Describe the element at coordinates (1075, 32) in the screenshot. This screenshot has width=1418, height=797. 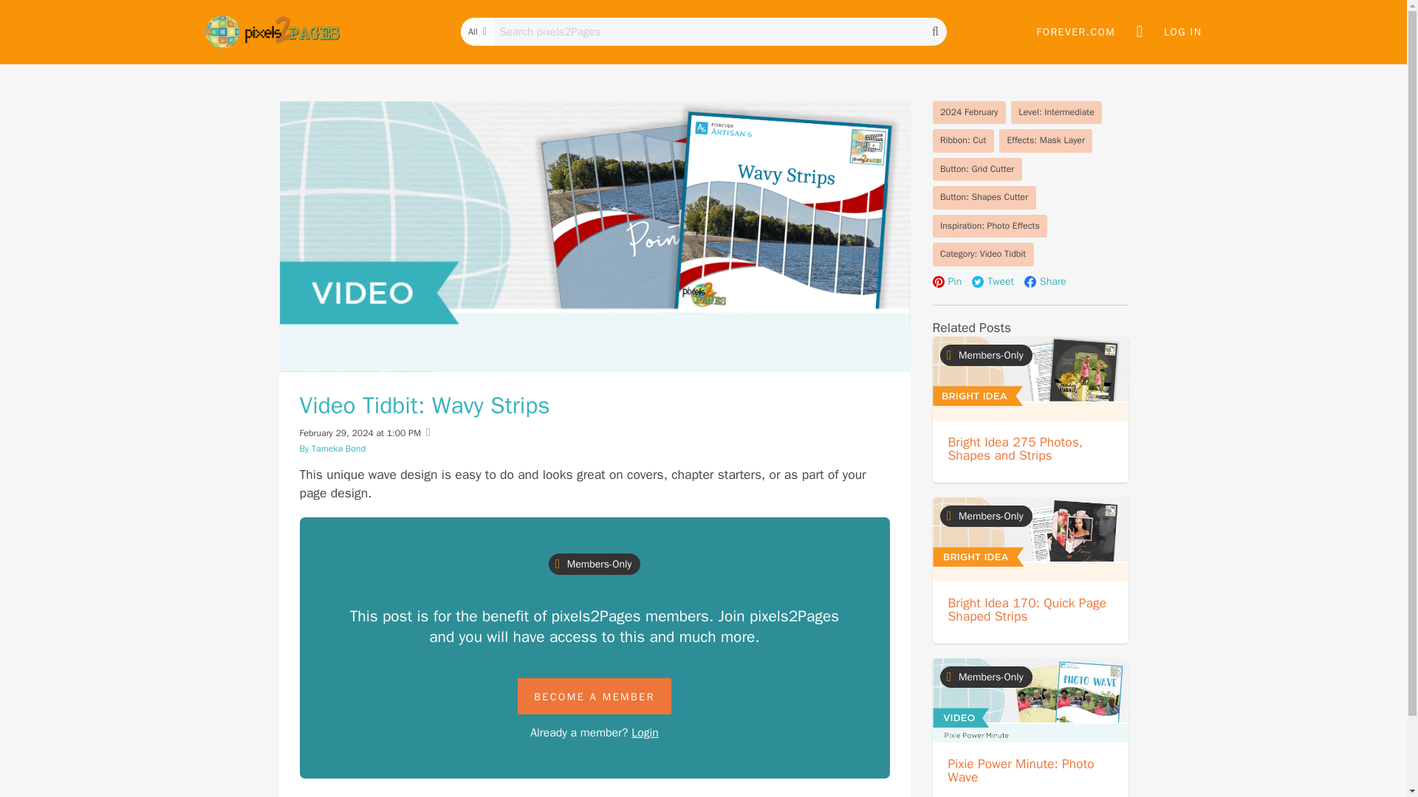
I see `FOREVER.COM` at that location.